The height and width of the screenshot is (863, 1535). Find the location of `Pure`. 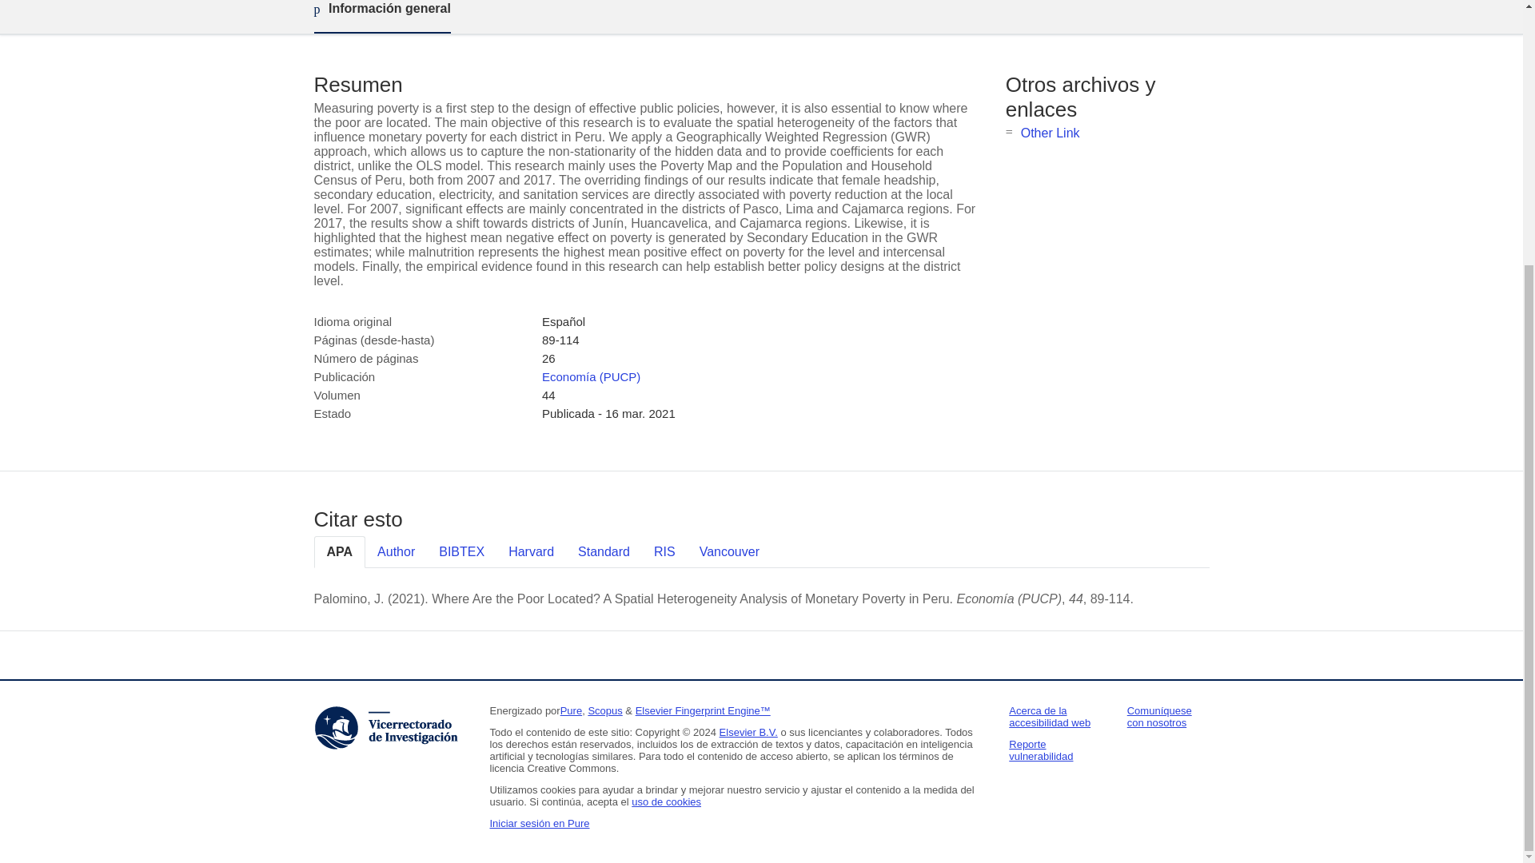

Pure is located at coordinates (571, 711).